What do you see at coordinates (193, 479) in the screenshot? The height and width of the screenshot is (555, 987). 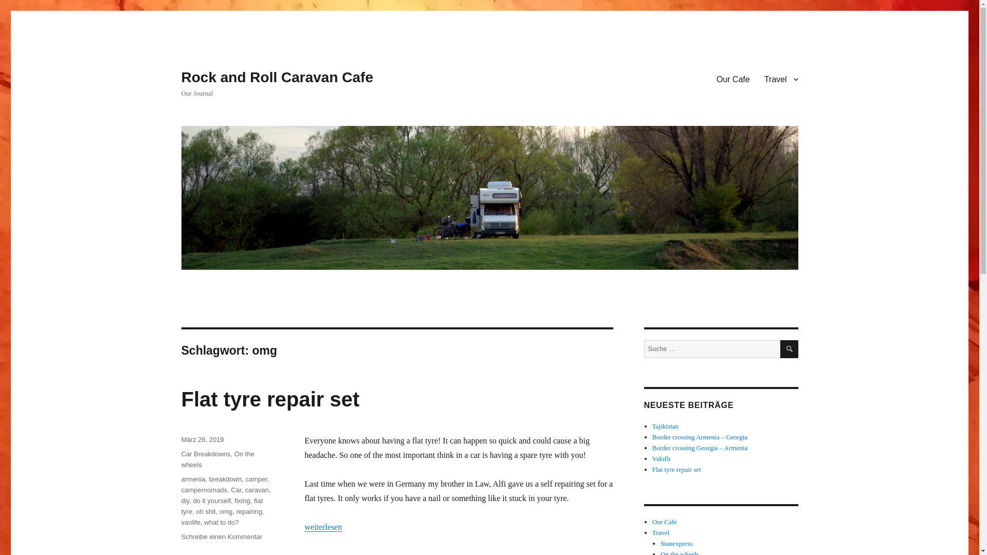 I see `armenia` at bounding box center [193, 479].